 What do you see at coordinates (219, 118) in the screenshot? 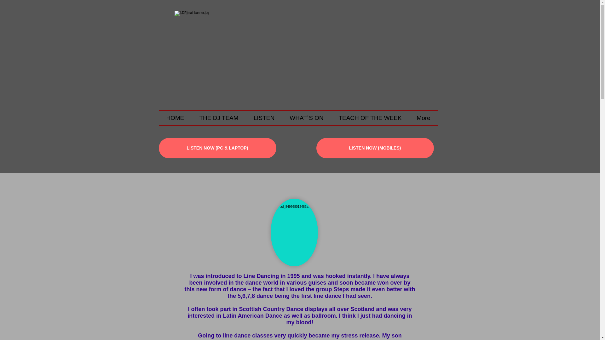
I see `THE DJ TEAM` at bounding box center [219, 118].